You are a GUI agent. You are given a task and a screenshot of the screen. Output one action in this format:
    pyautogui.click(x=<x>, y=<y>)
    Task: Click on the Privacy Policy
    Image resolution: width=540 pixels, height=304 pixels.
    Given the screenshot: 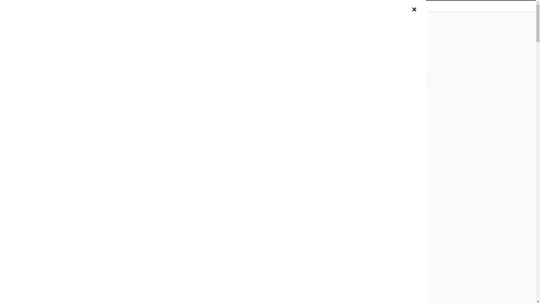 What is the action you would take?
    pyautogui.click(x=128, y=6)
    